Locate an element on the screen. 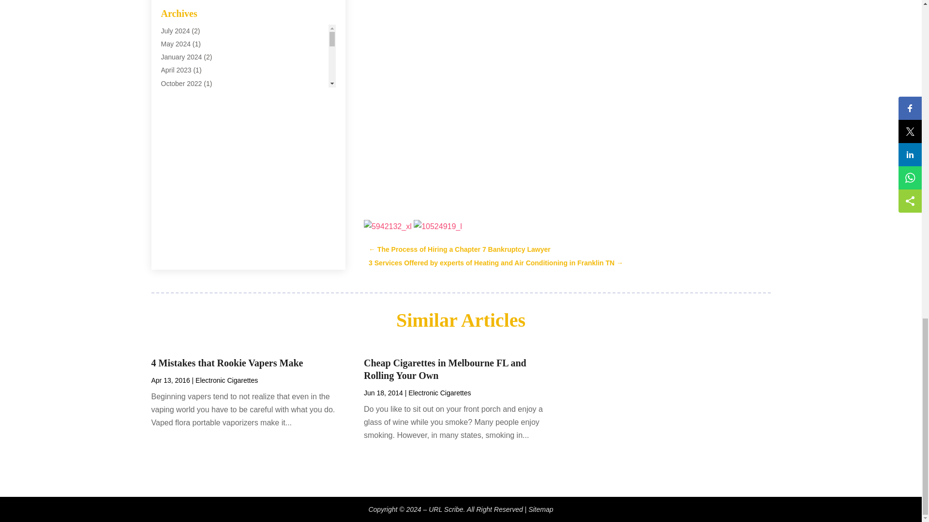  Agriculture And Forestry is located at coordinates (196, 22).